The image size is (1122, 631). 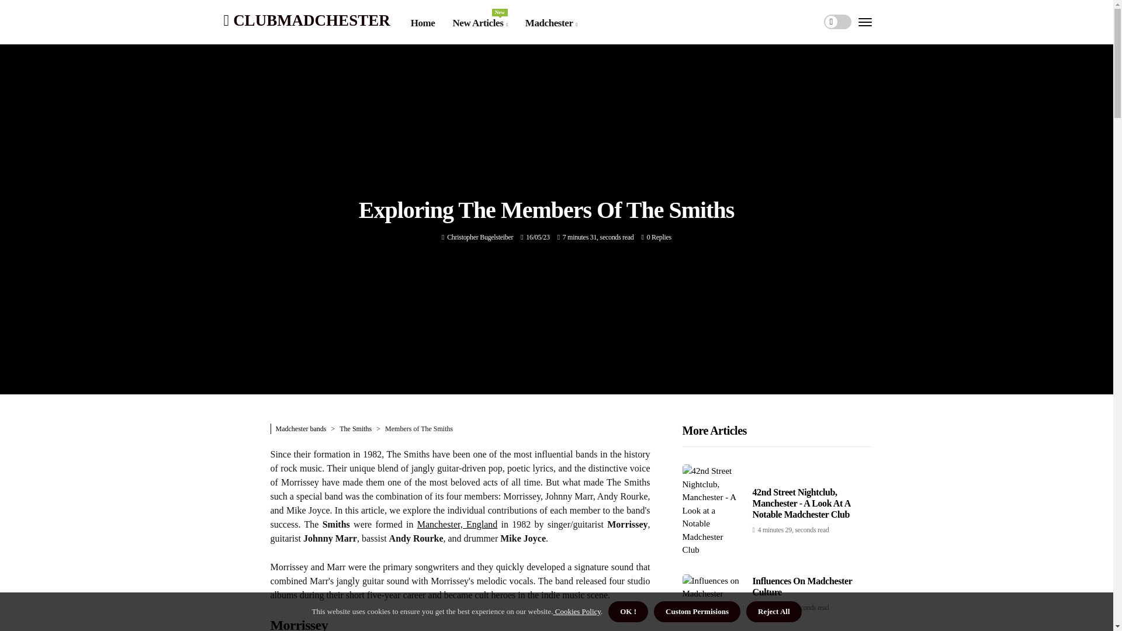 What do you see at coordinates (479, 237) in the screenshot?
I see `Madchester` at bounding box center [479, 237].